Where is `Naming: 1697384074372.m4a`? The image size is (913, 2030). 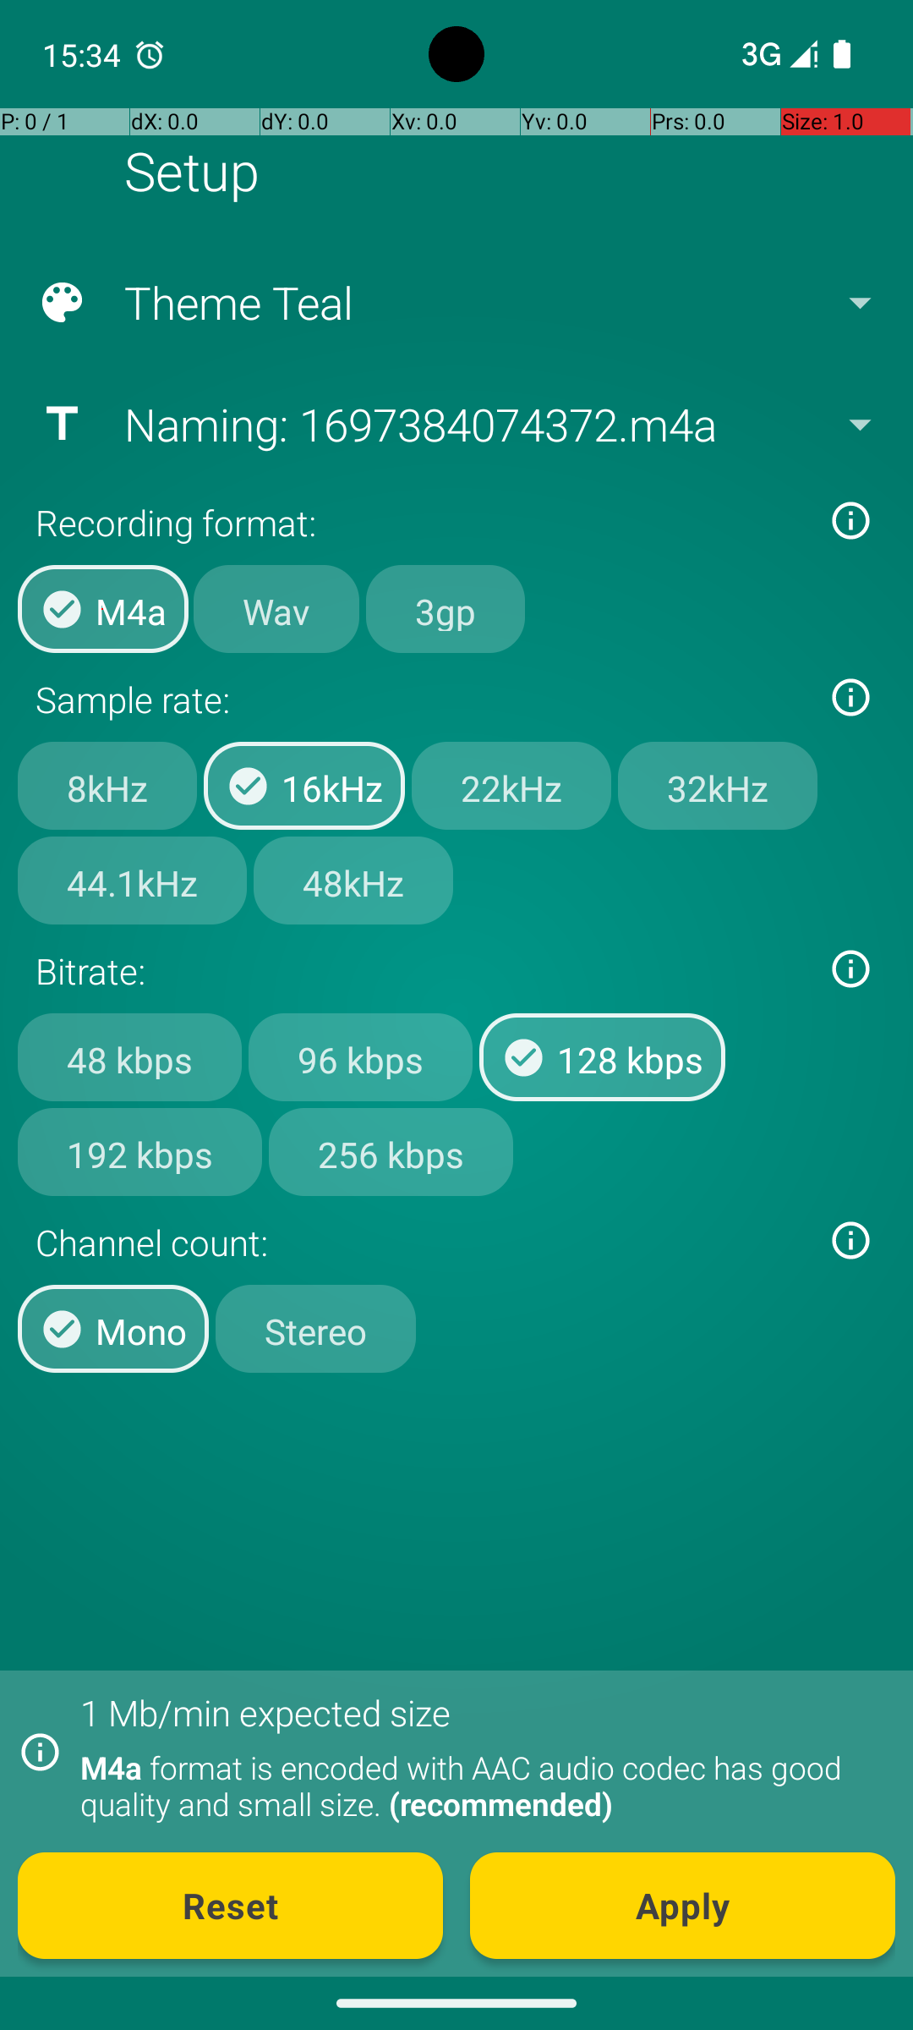 Naming: 1697384074372.m4a is located at coordinates (455, 424).